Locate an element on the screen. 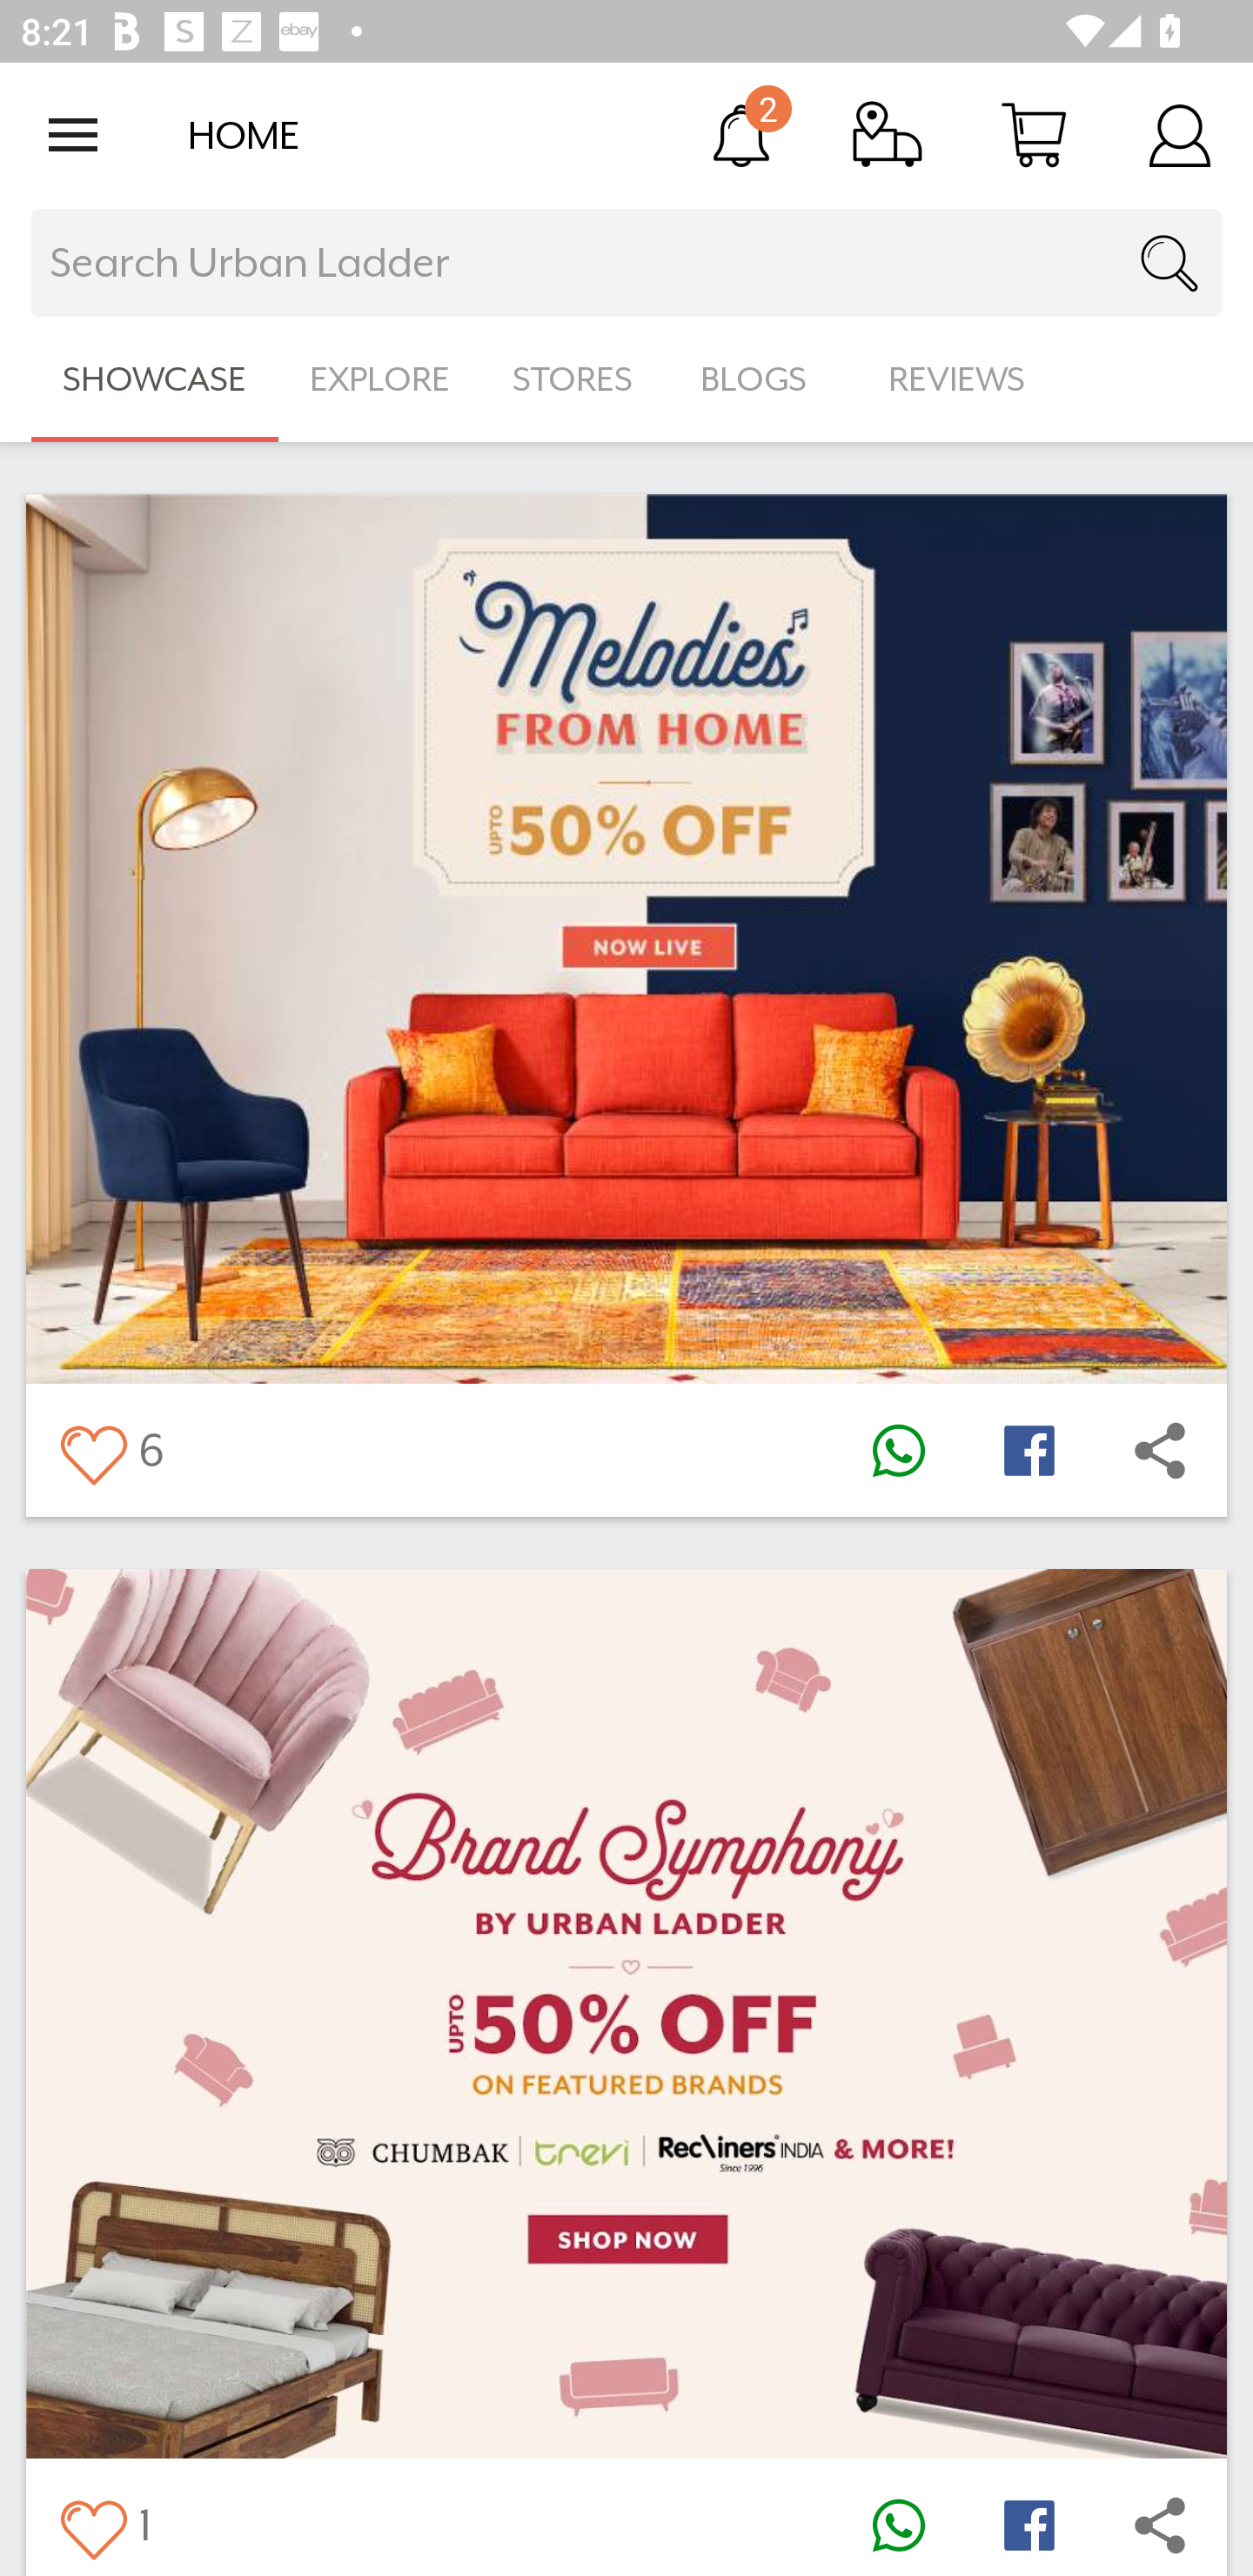 The image size is (1253, 2576).  is located at coordinates (1029, 2524).